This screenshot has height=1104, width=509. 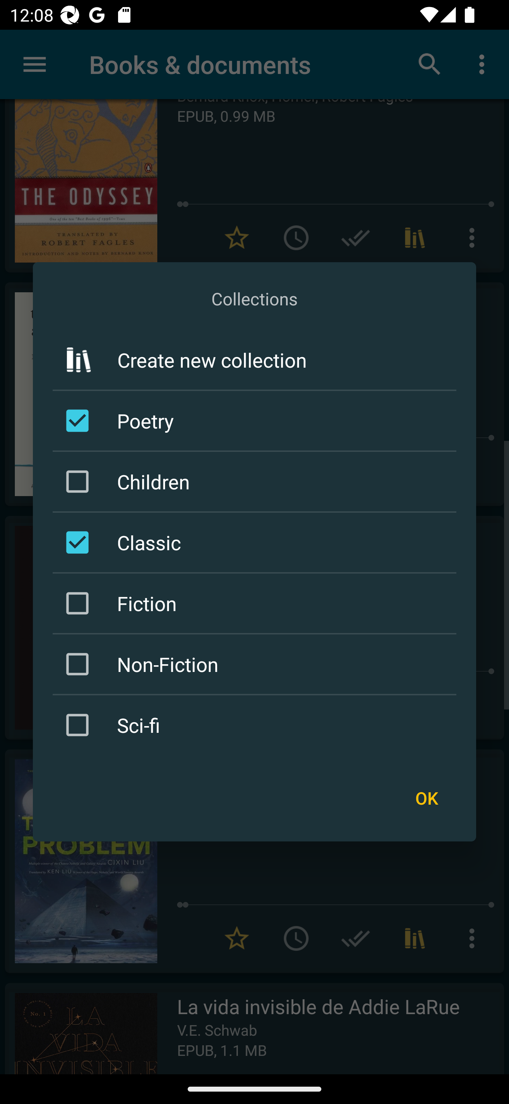 I want to click on Children, so click(x=257, y=481).